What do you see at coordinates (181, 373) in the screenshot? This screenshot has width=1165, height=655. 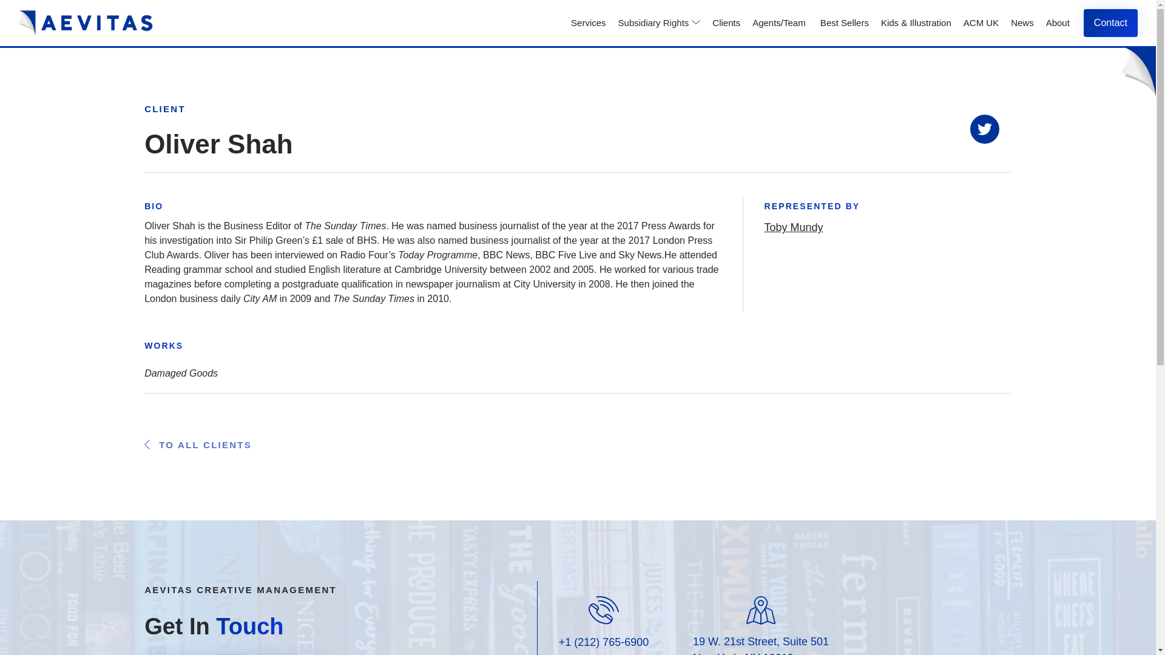 I see `Damaged Goods` at bounding box center [181, 373].